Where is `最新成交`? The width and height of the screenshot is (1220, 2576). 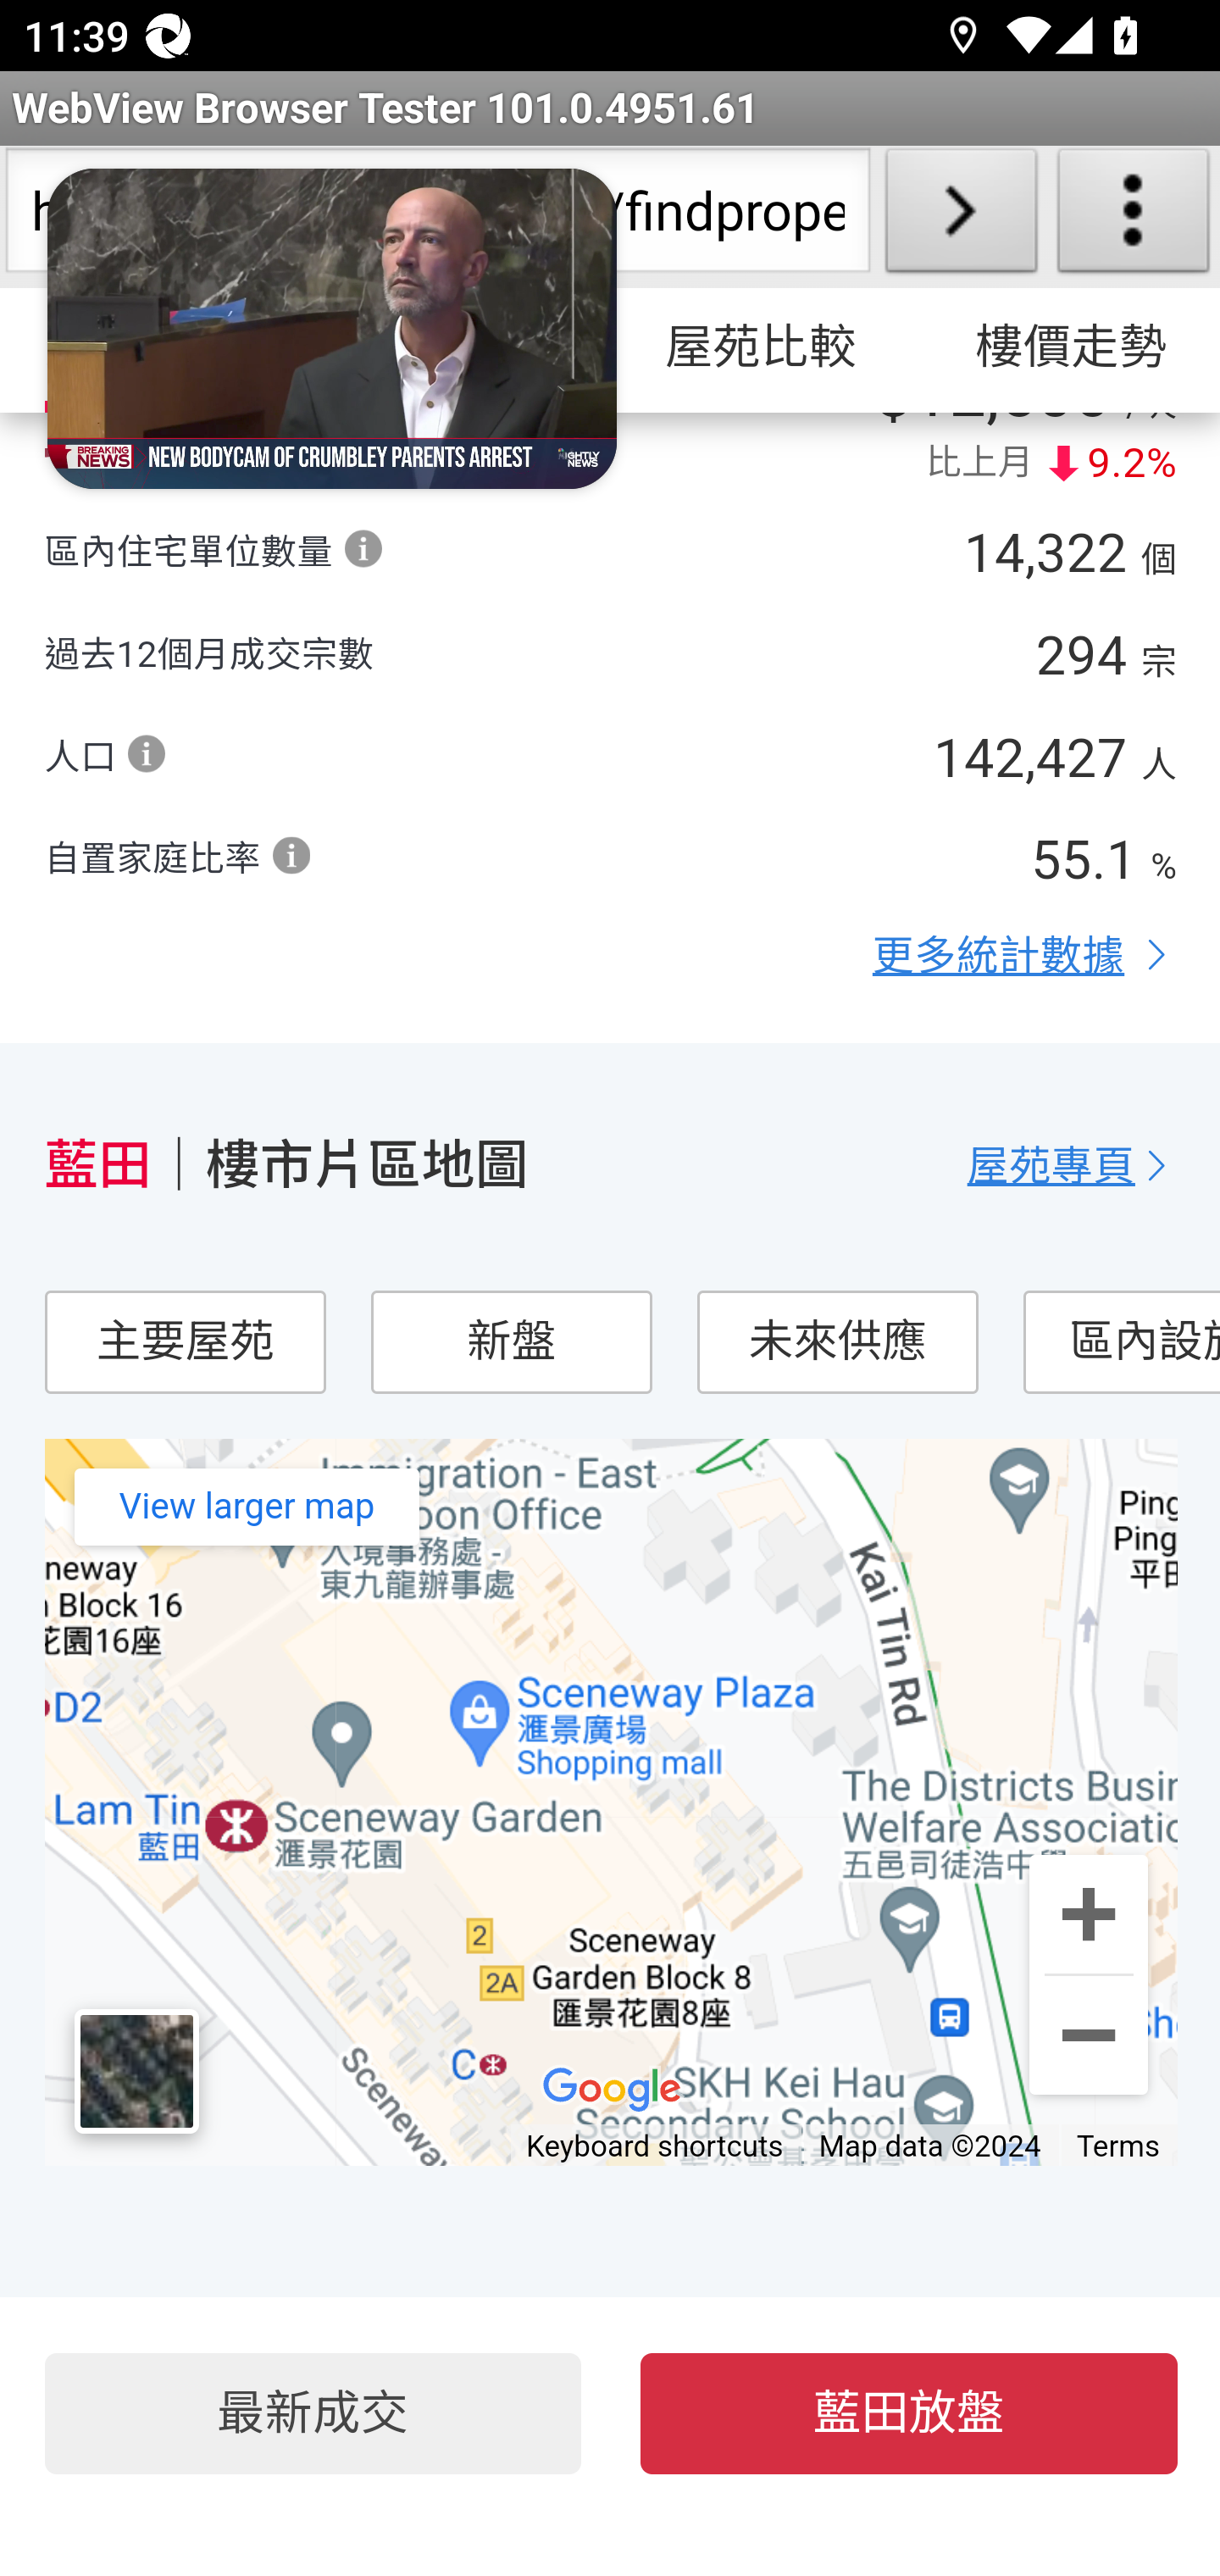
最新成交 is located at coordinates (312, 2415).